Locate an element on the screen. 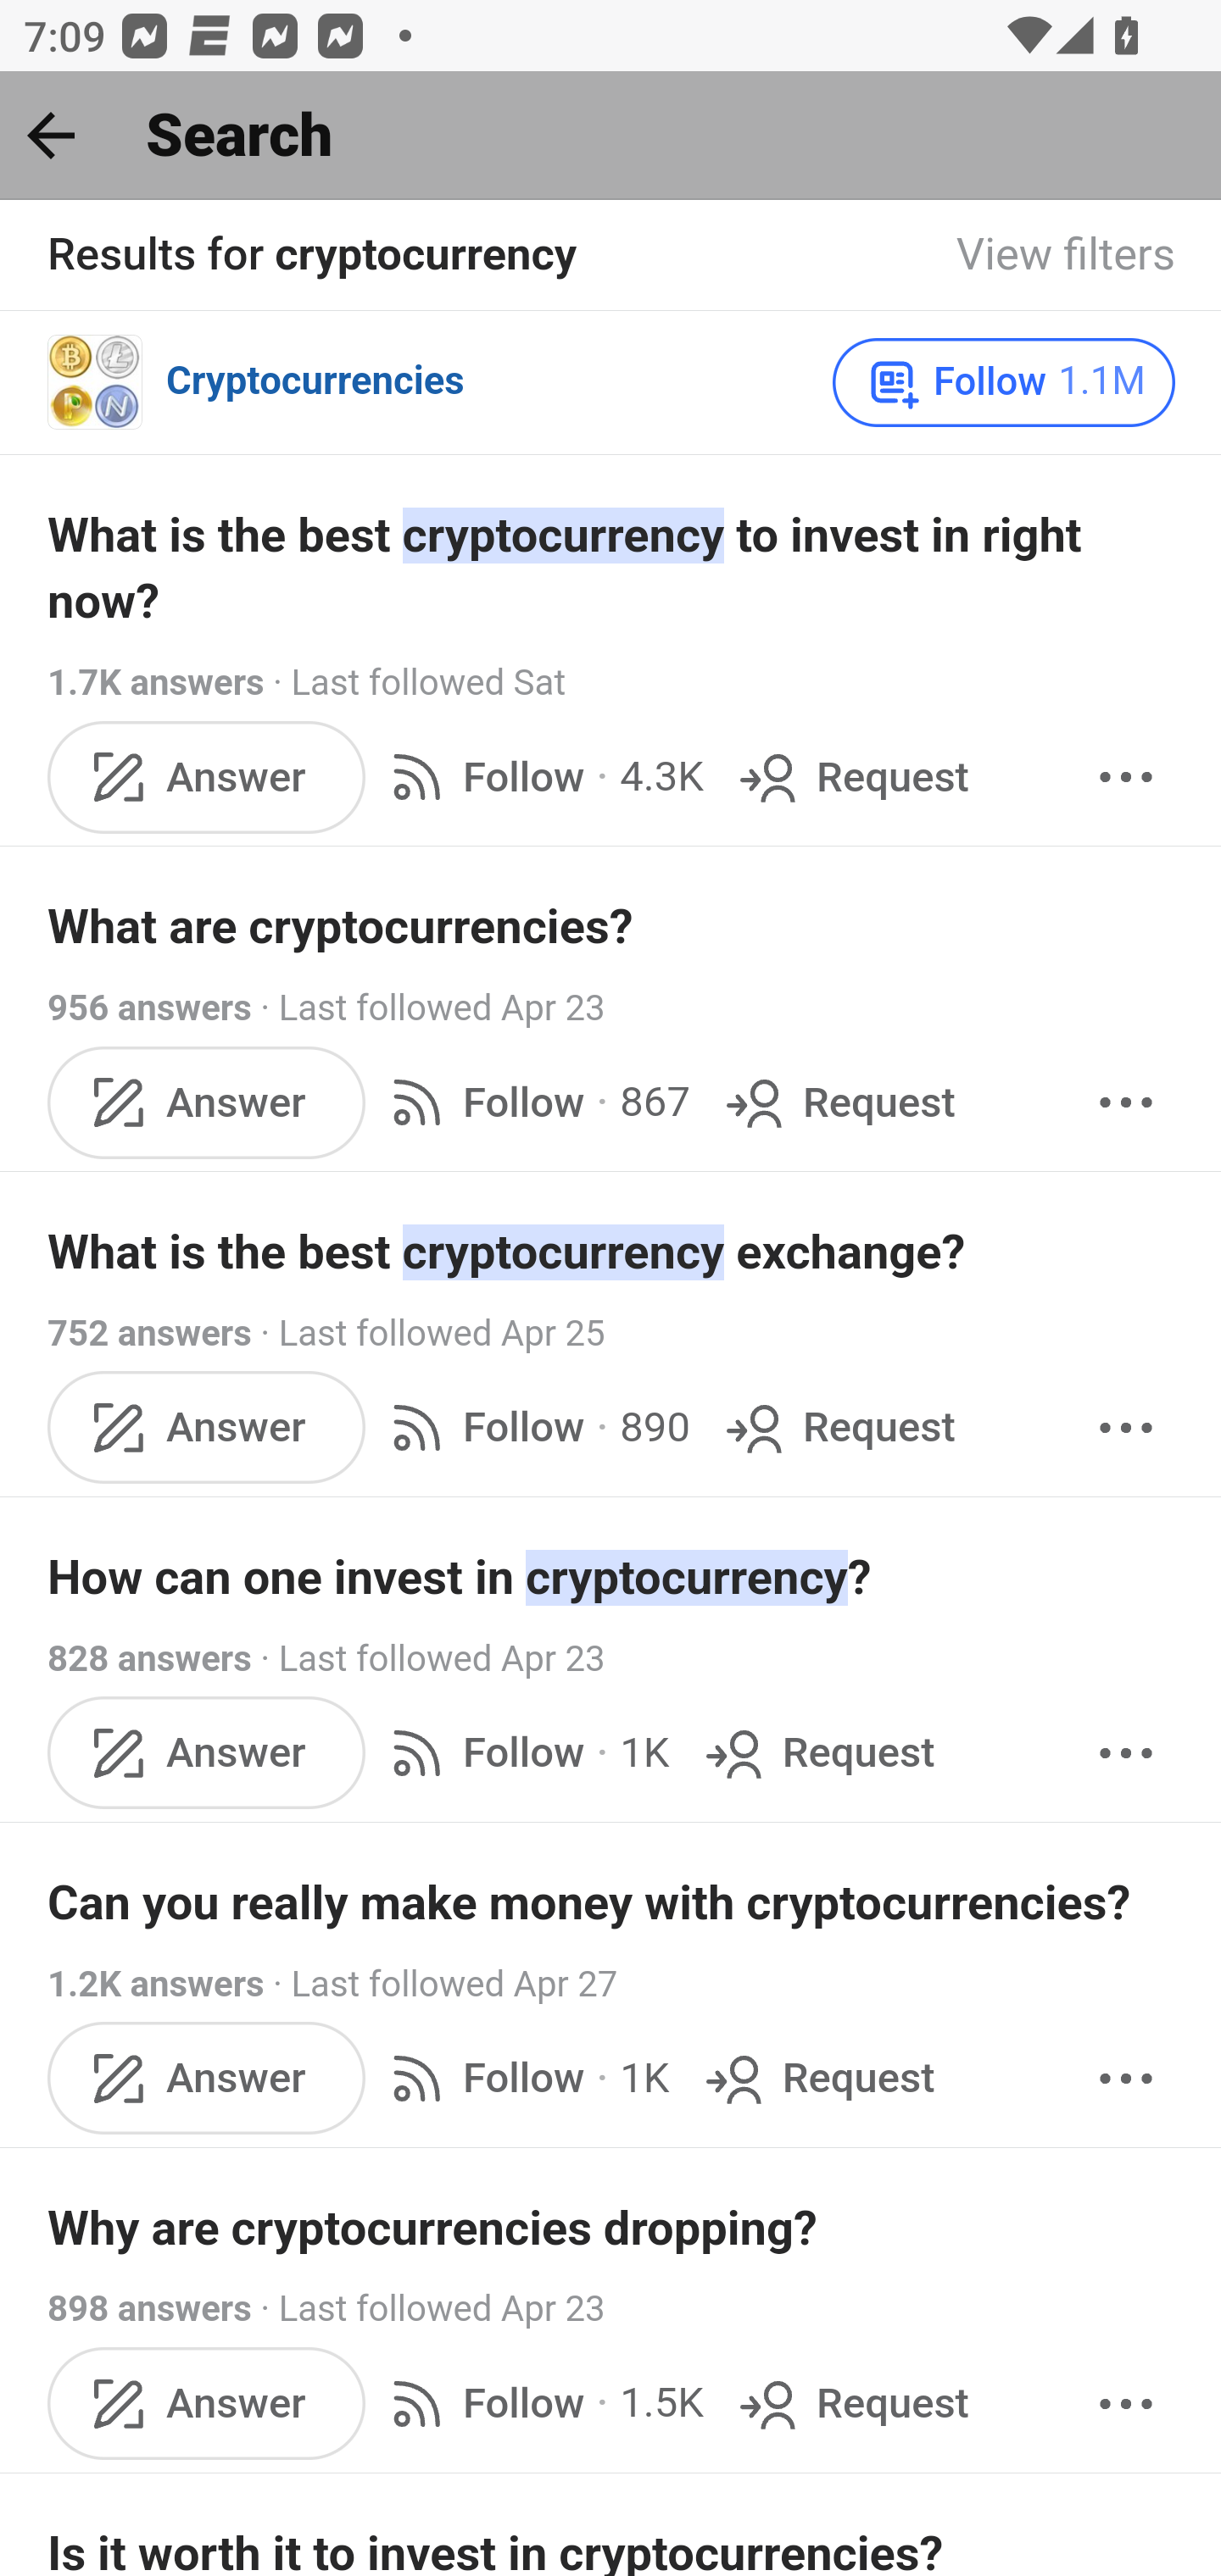 The image size is (1221, 2576). Follow · 4.3K is located at coordinates (541, 776).